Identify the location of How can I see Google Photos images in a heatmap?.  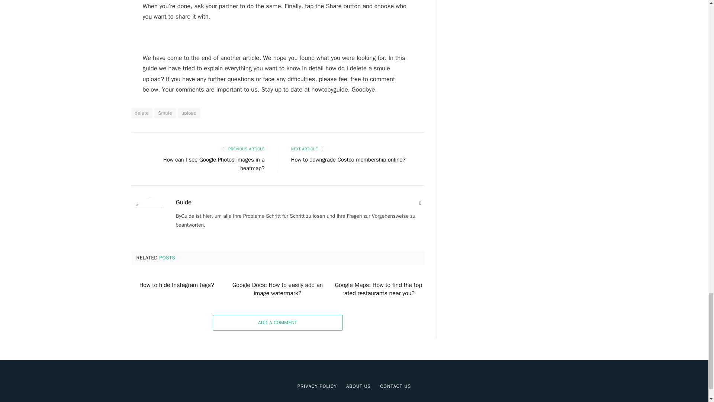
(214, 164).